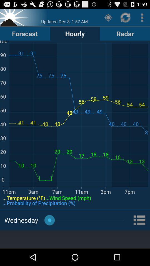  What do you see at coordinates (25, 33) in the screenshot?
I see `flip until forecast` at bounding box center [25, 33].